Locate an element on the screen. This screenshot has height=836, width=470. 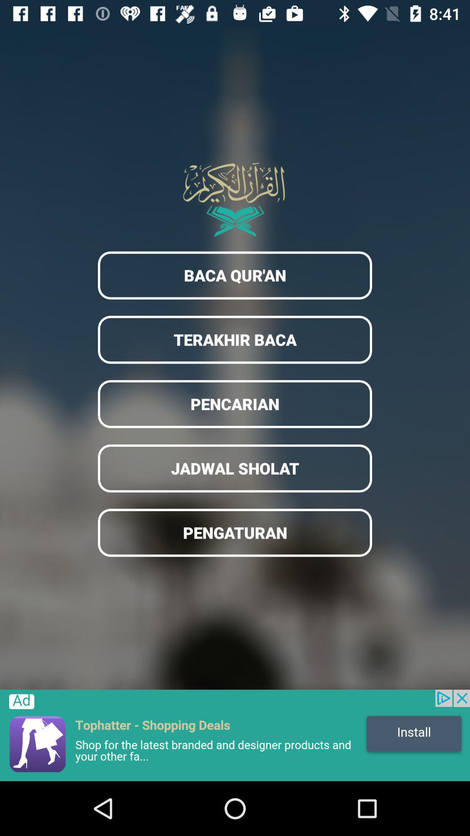
go to advertisement website is located at coordinates (235, 735).